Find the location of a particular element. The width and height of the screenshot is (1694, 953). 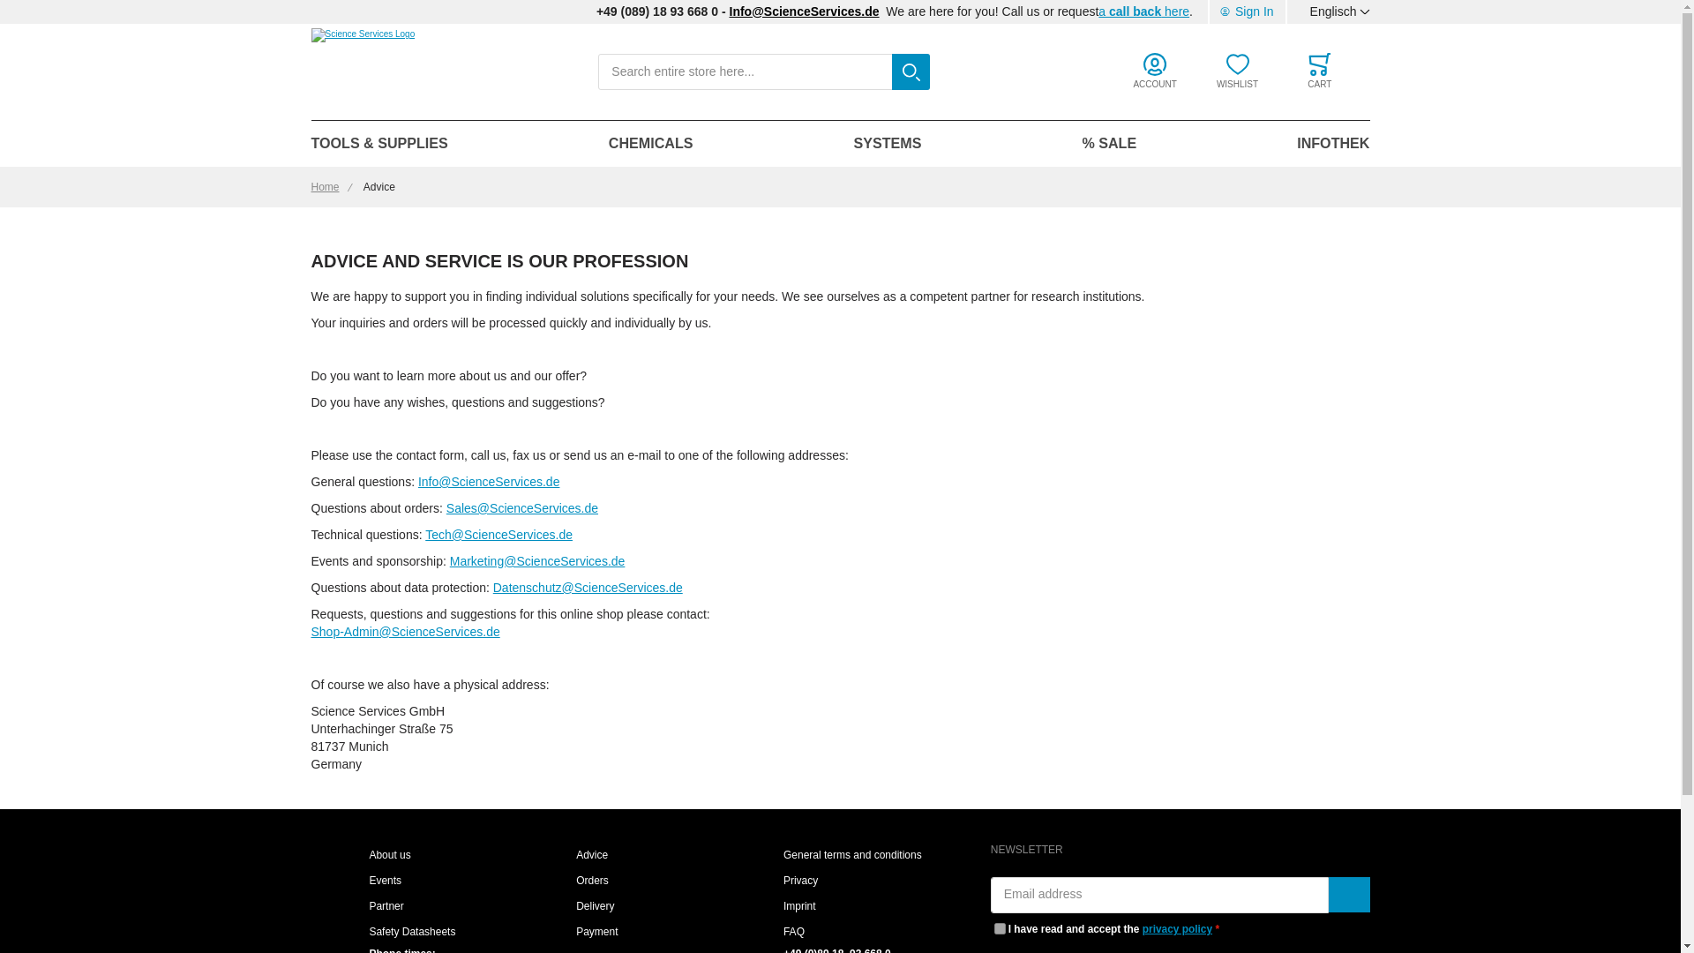

Advice is located at coordinates (591, 855).